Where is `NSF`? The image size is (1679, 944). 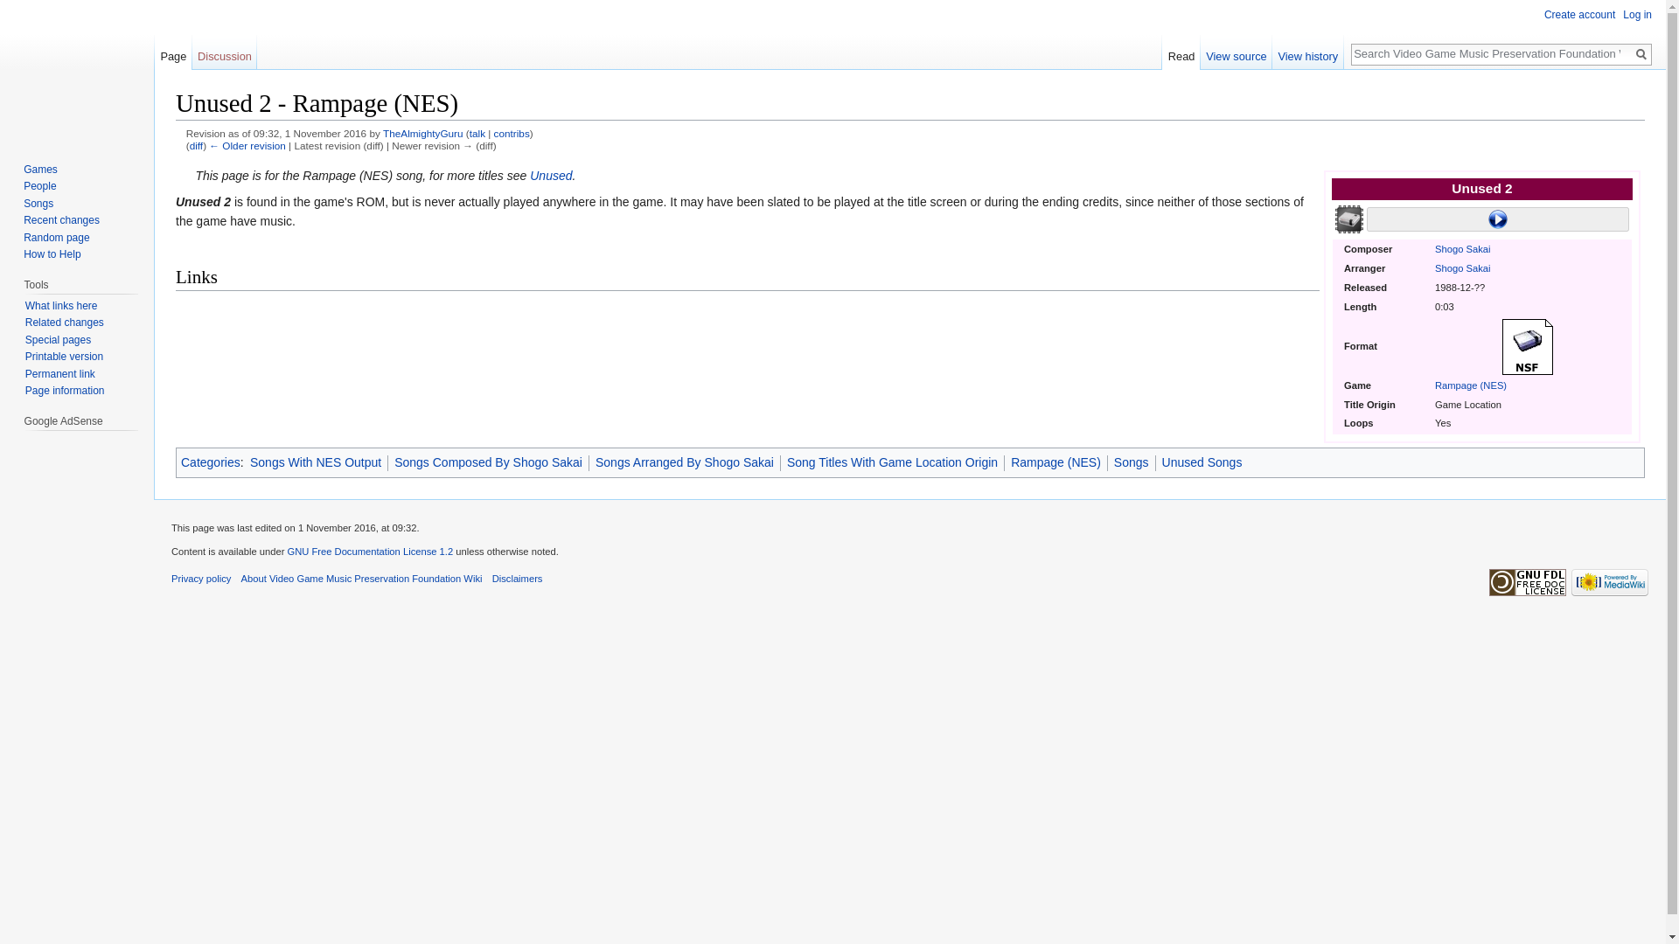 NSF is located at coordinates (1527, 345).